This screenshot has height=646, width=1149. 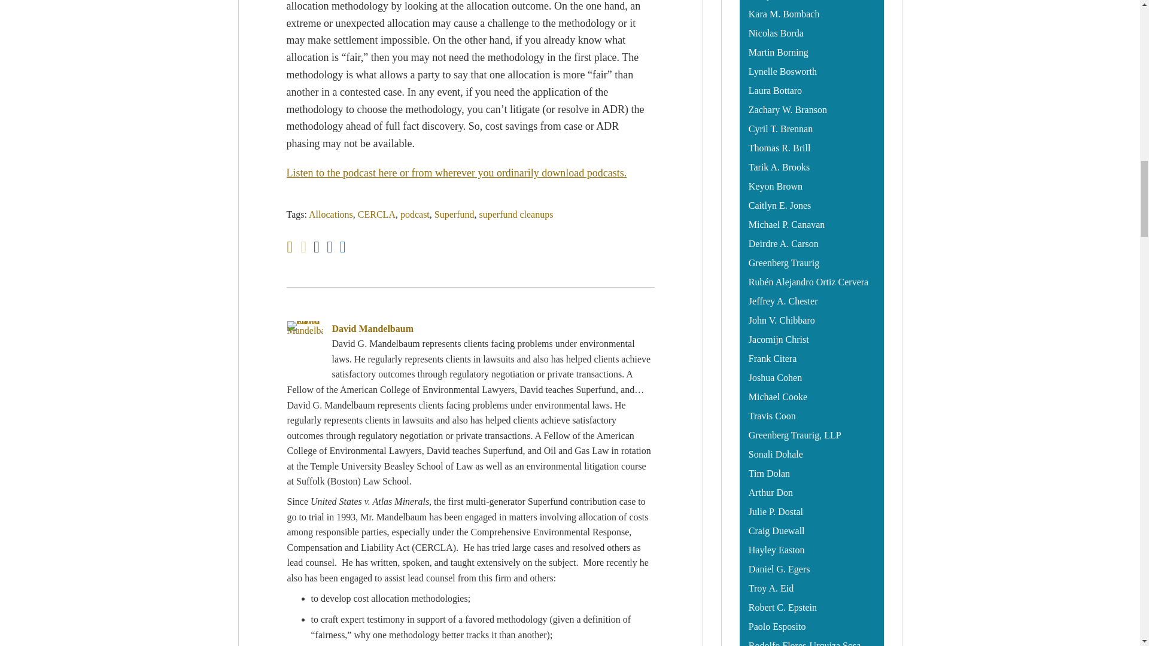 I want to click on CERCLA, so click(x=376, y=214).